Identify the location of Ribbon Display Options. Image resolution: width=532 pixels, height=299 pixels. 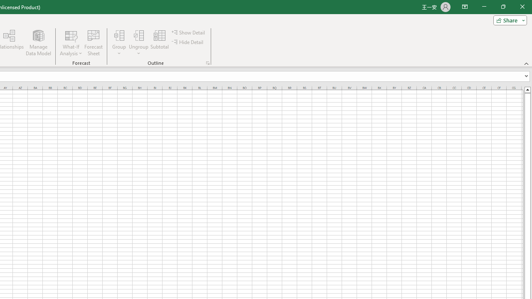
(465, 7).